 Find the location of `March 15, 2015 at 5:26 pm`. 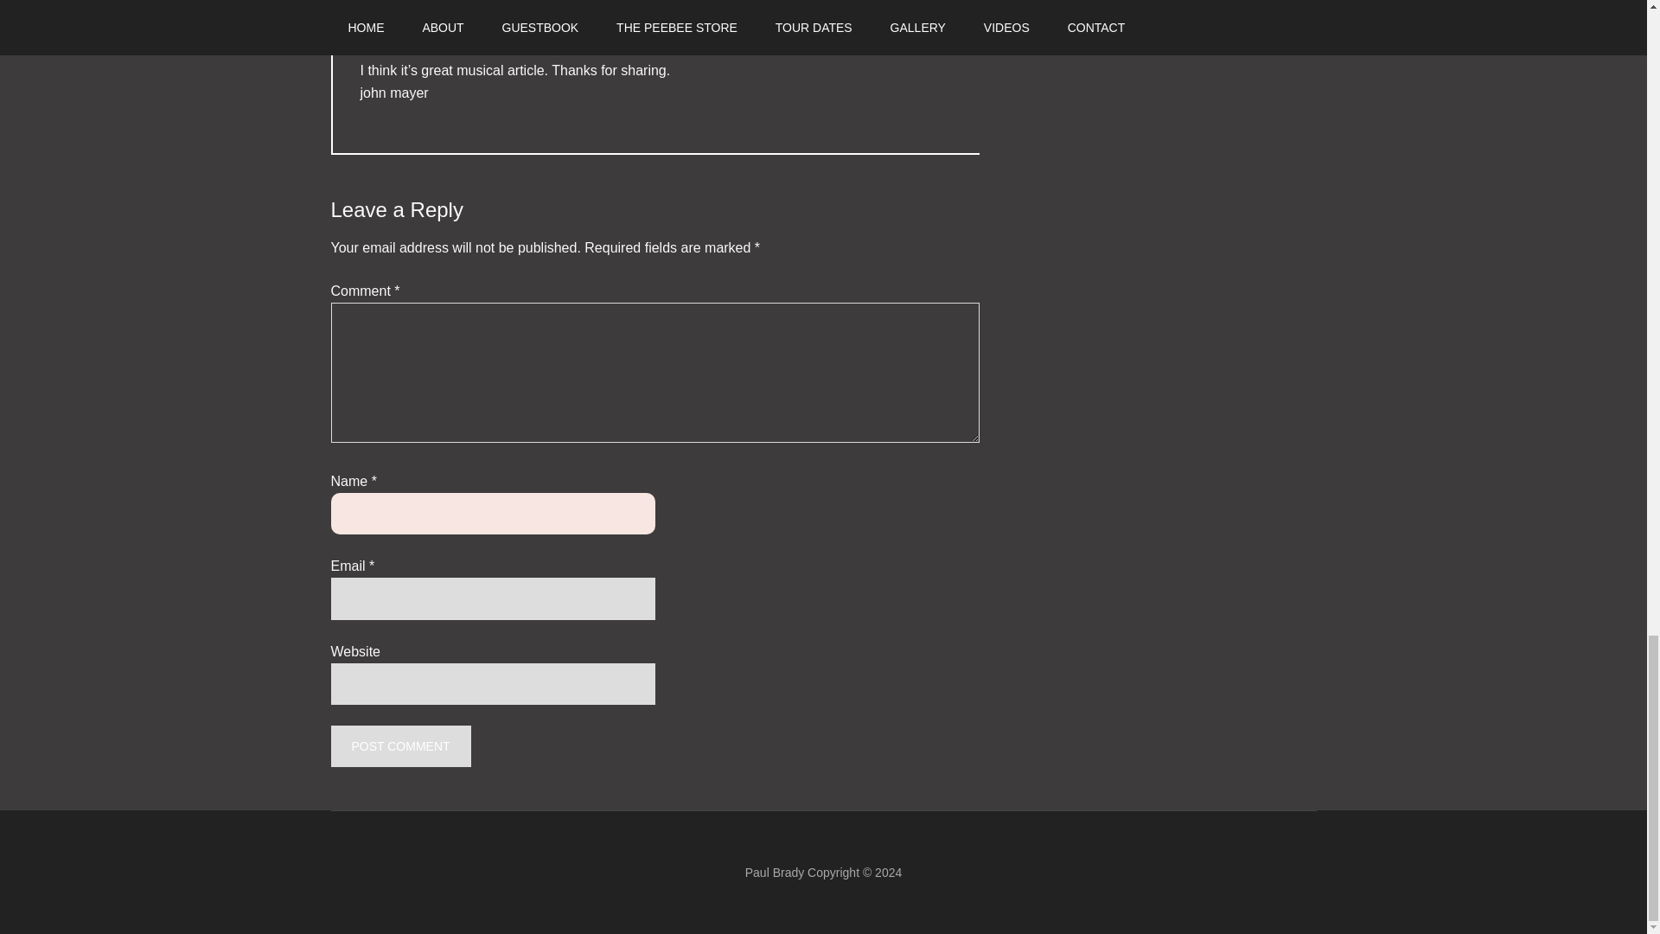

March 15, 2015 at 5:26 pm is located at coordinates (497, 26).